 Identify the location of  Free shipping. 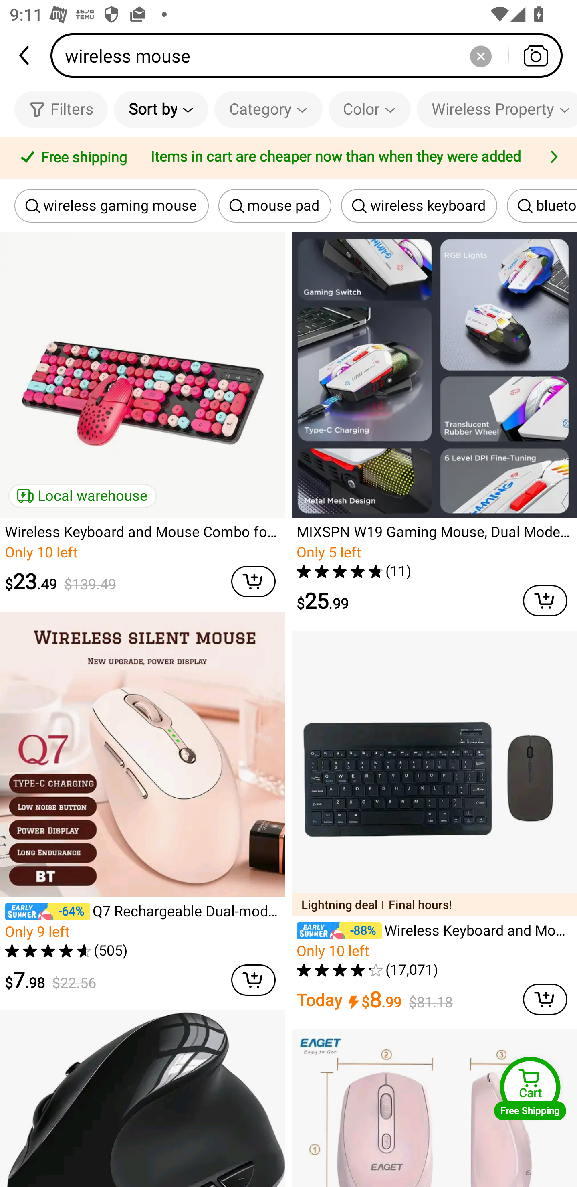
(71, 158).